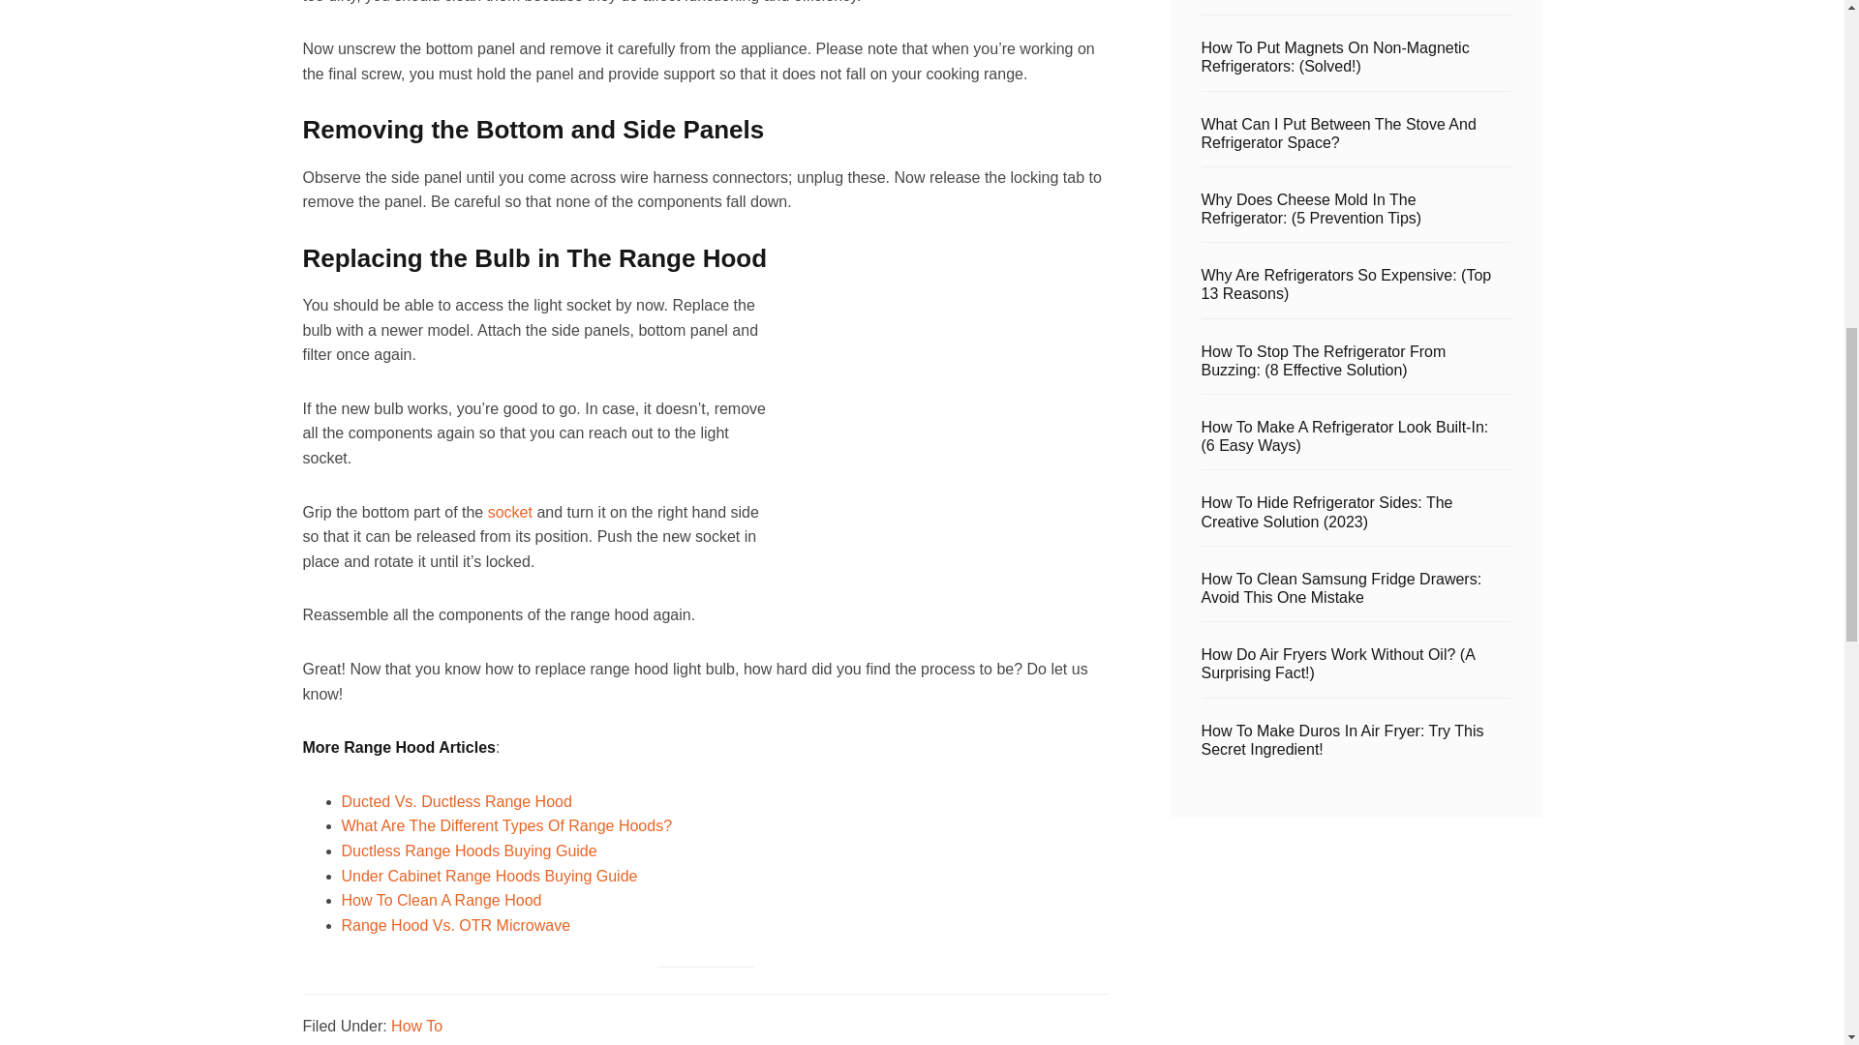 The width and height of the screenshot is (1859, 1045). Describe the element at coordinates (469, 850) in the screenshot. I see `Ductless Range Hoods Buying Guide` at that location.